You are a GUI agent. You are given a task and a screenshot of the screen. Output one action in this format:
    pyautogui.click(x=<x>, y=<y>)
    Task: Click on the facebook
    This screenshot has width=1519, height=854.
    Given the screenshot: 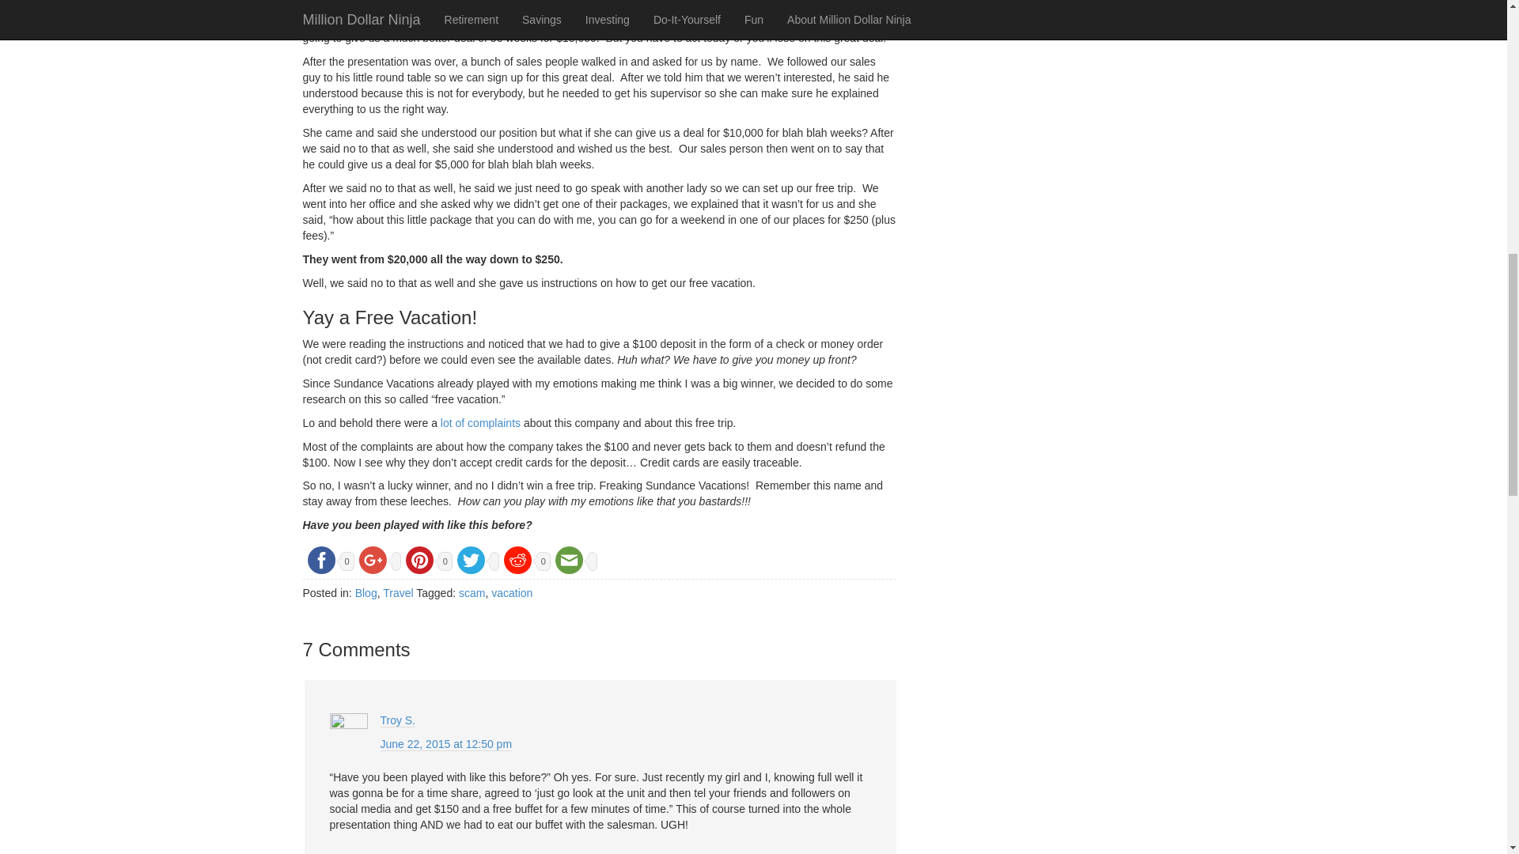 What is the action you would take?
    pyautogui.click(x=320, y=560)
    